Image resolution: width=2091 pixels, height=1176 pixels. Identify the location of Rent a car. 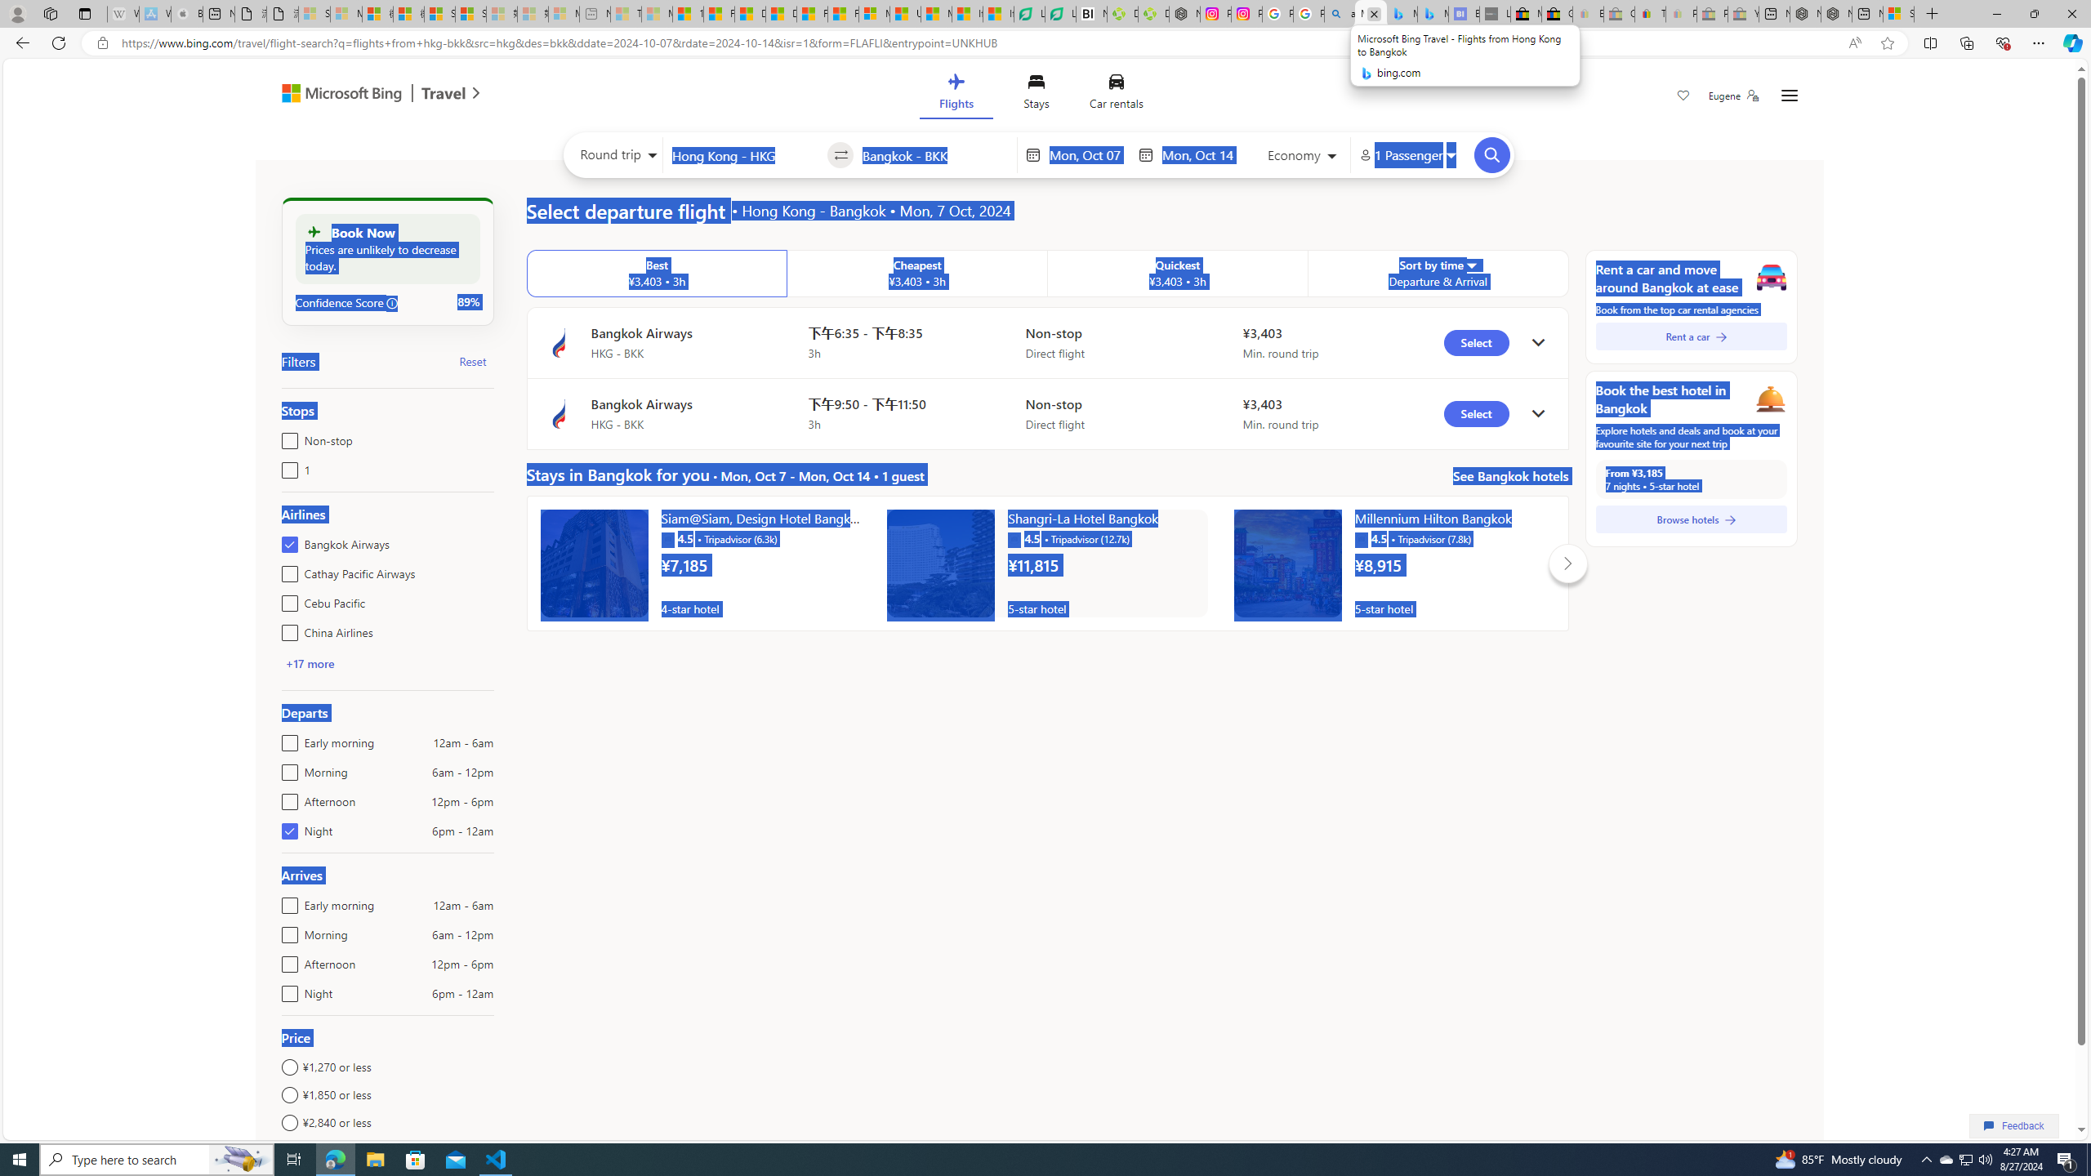
(1691, 336).